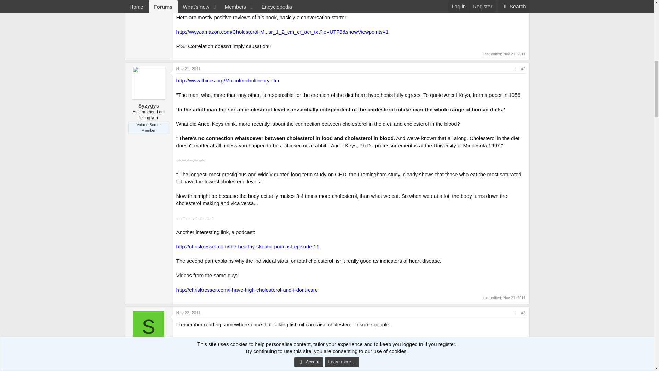  What do you see at coordinates (514, 297) in the screenshot?
I see `Nov 21, 2011 at 7:38 PM` at bounding box center [514, 297].